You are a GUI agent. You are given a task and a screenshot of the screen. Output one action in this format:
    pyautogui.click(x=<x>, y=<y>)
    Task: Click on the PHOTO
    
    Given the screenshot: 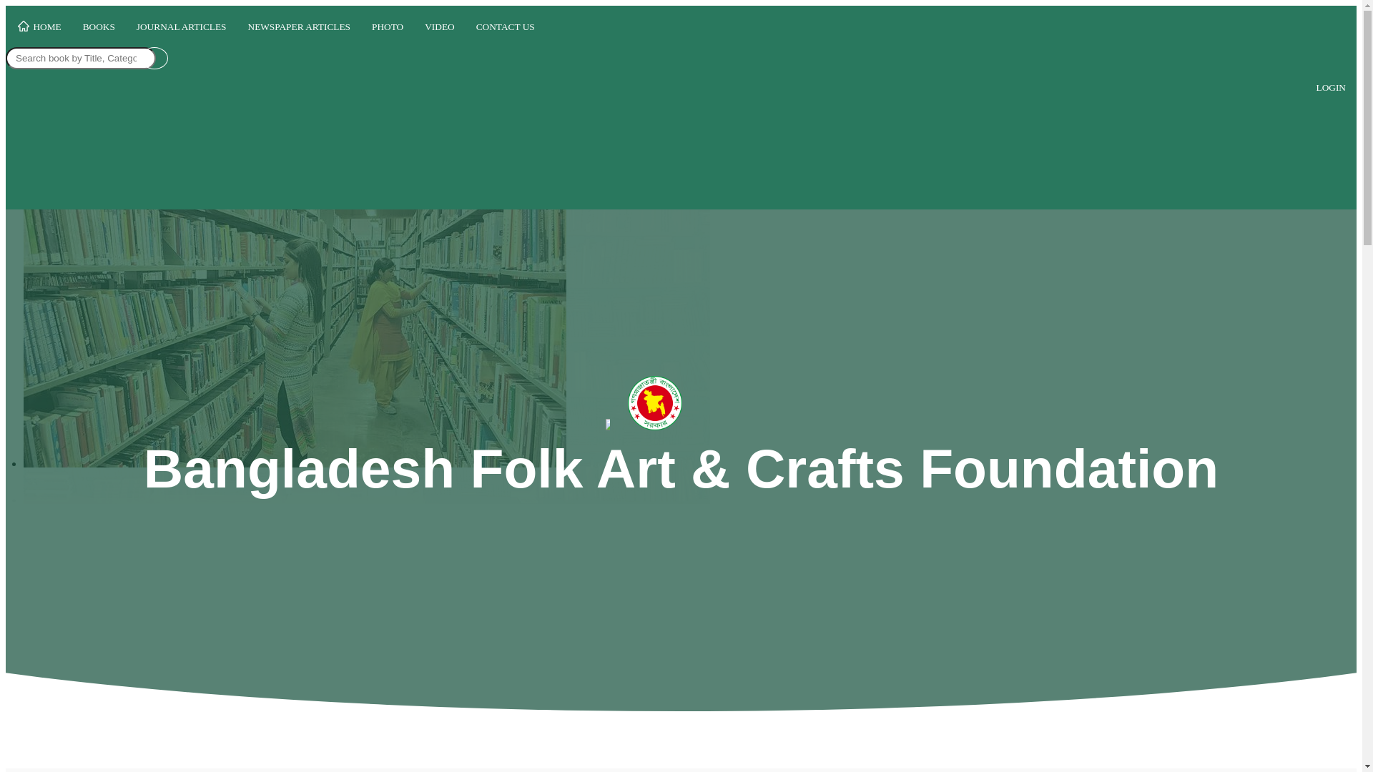 What is the action you would take?
    pyautogui.click(x=388, y=27)
    